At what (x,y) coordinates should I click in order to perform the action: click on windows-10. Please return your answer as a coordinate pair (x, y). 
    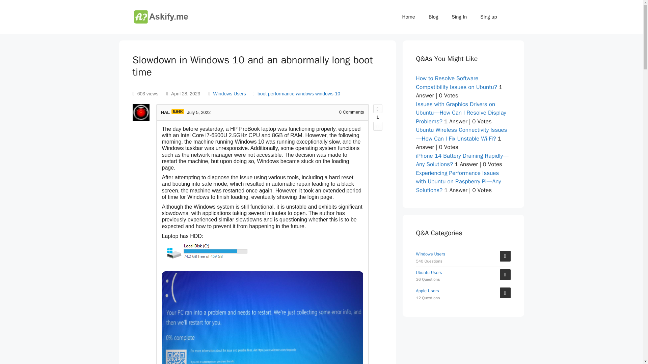
    Looking at the image, I should click on (327, 94).